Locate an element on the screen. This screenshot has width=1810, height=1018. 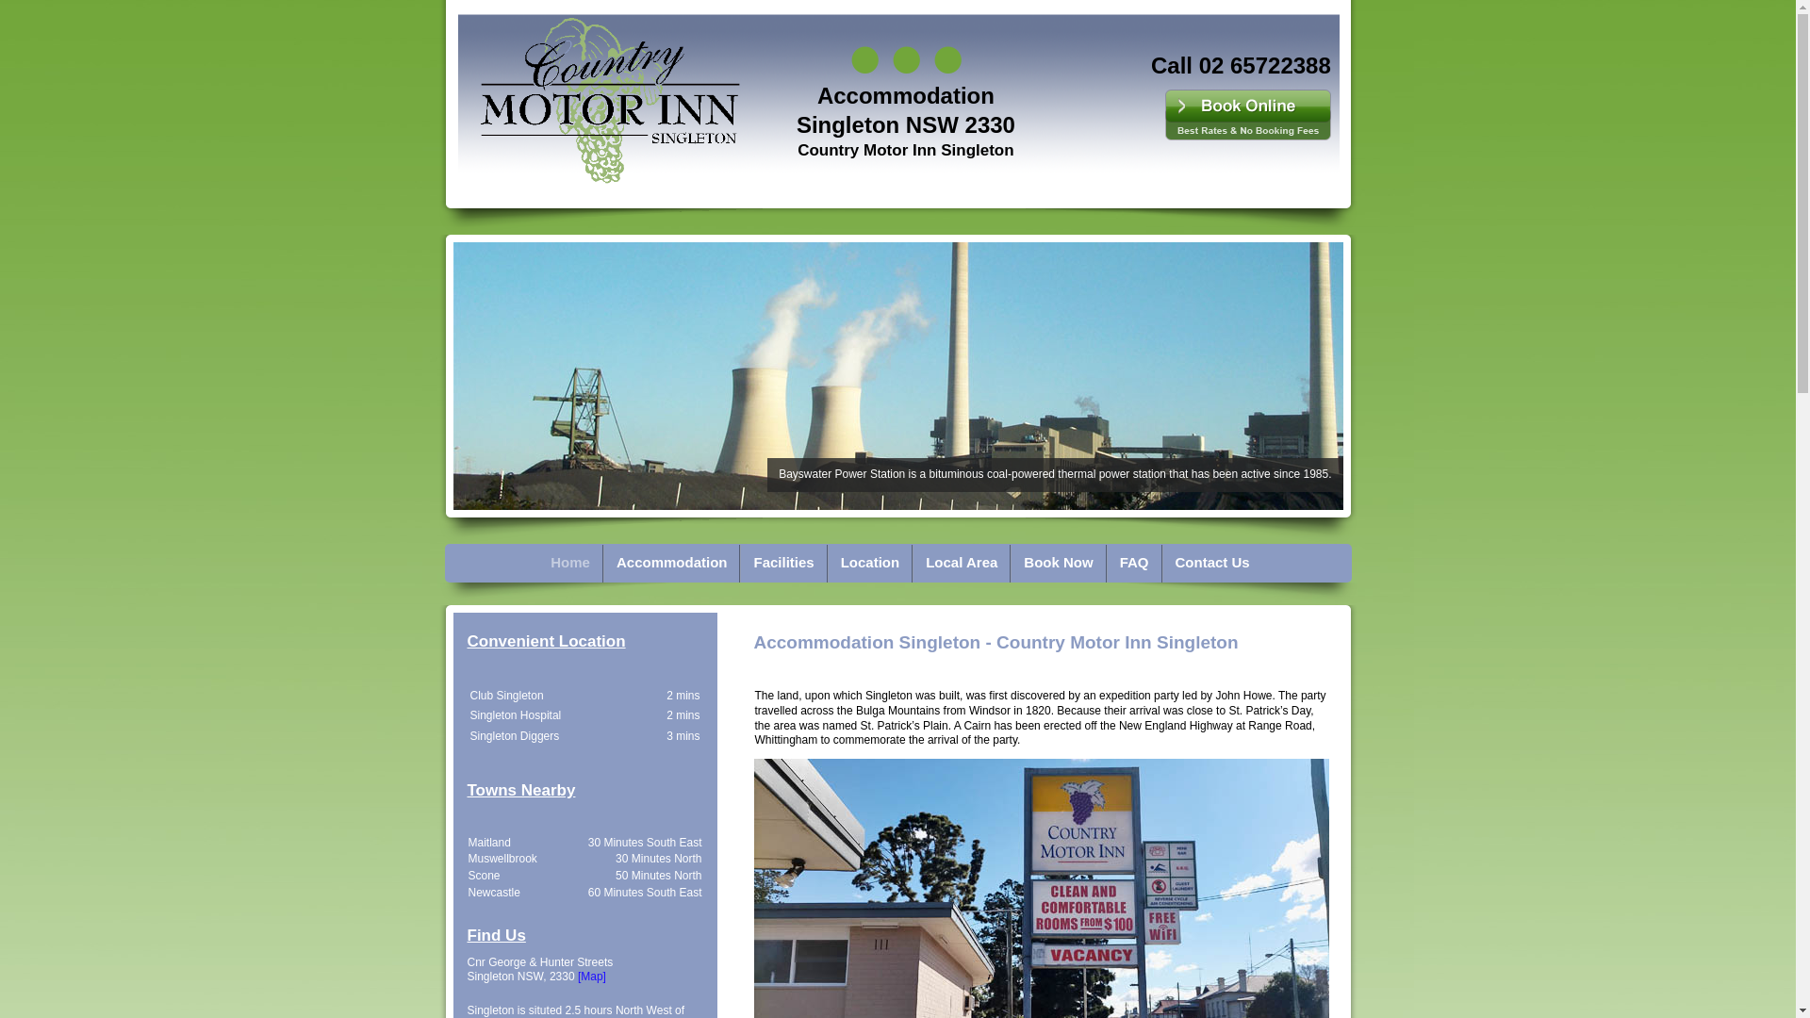
Book Accommodation at Country Motor Inn Singleton Online is located at coordinates (1248, 115).